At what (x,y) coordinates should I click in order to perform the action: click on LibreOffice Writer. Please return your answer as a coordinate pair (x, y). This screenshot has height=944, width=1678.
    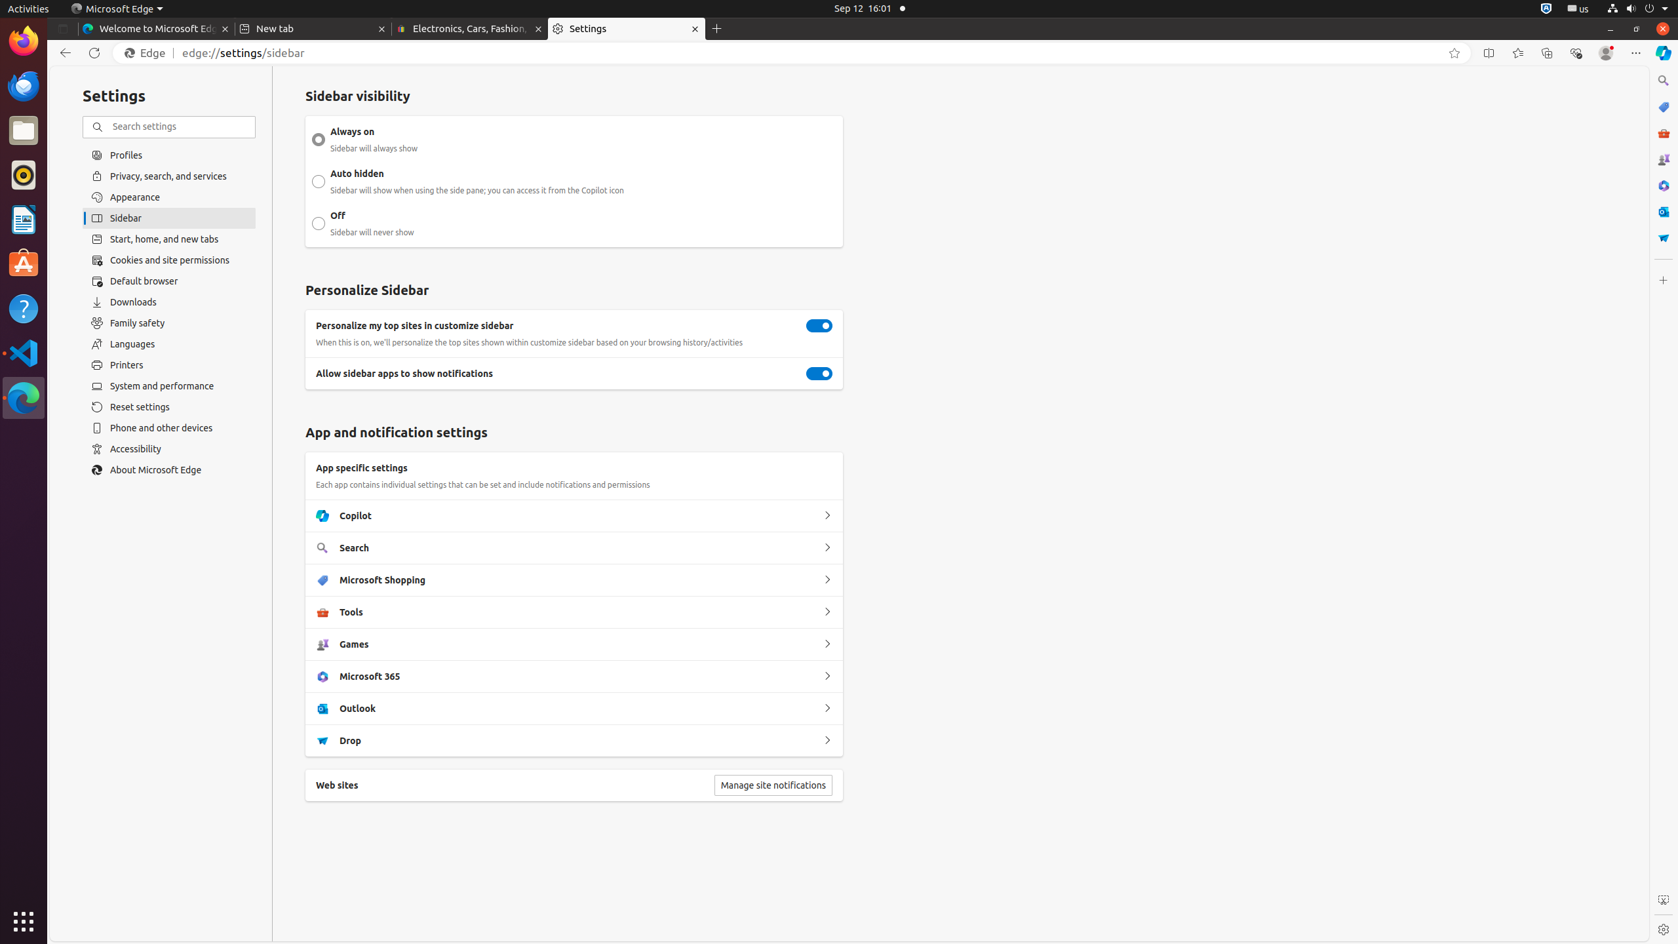
    Looking at the image, I should click on (24, 219).